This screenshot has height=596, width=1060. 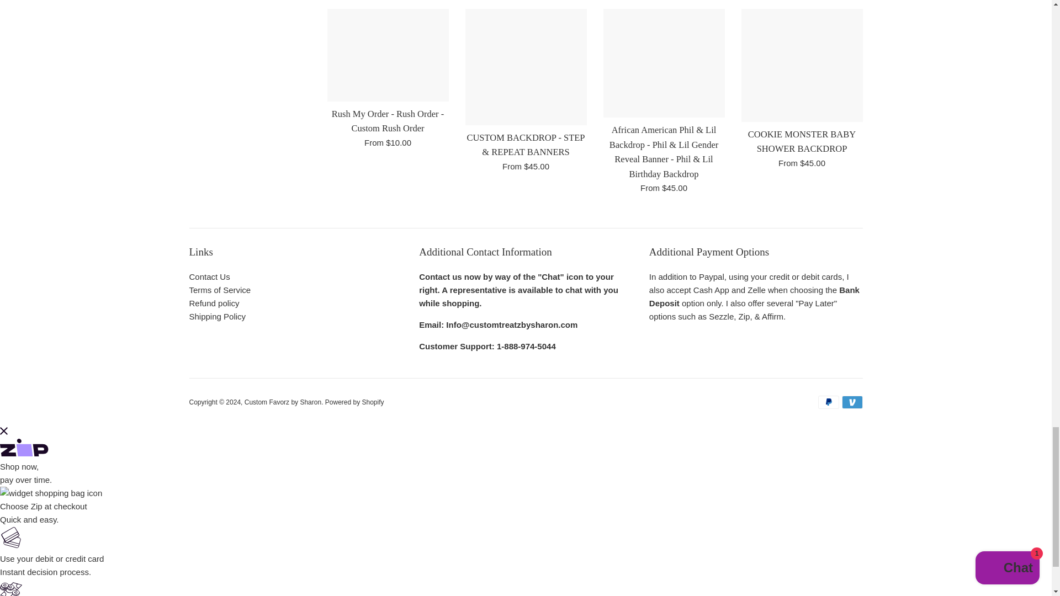 I want to click on Venmo, so click(x=852, y=402).